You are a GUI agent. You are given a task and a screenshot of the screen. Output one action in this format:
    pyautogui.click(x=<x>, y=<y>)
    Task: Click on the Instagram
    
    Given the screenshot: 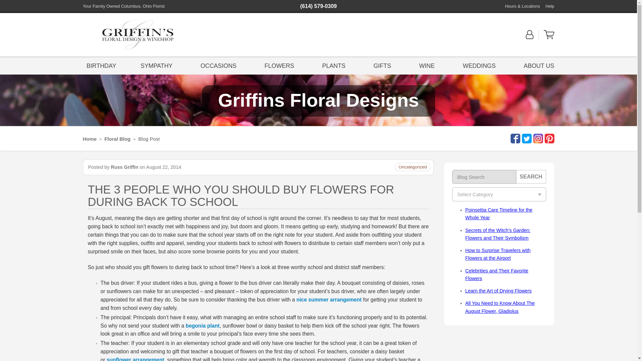 What is the action you would take?
    pyautogui.click(x=537, y=138)
    